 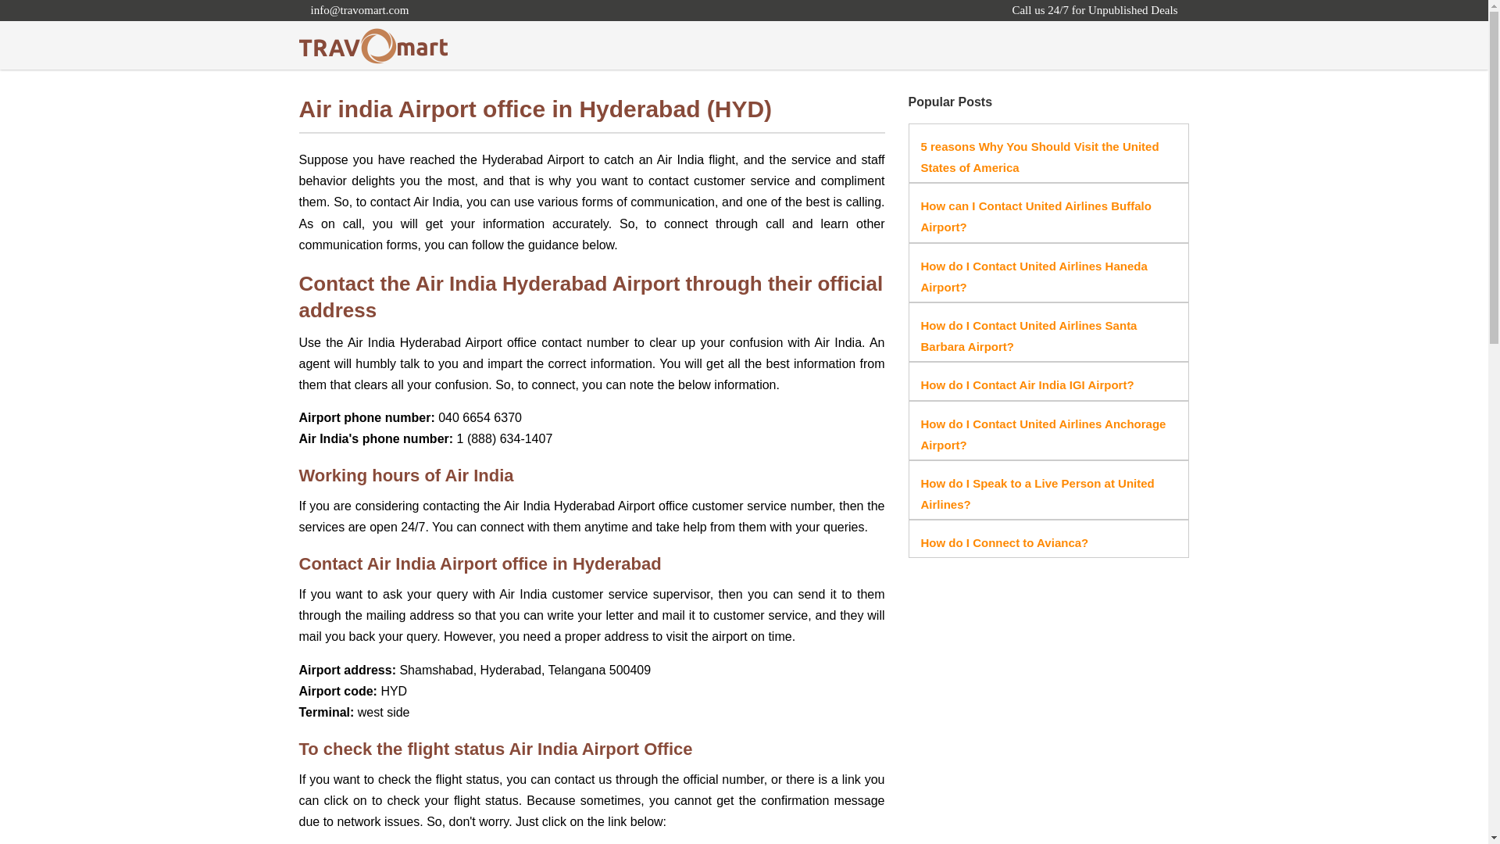 What do you see at coordinates (1039, 156) in the screenshot?
I see `5 reasons Why You Should Visit the United States of America` at bounding box center [1039, 156].